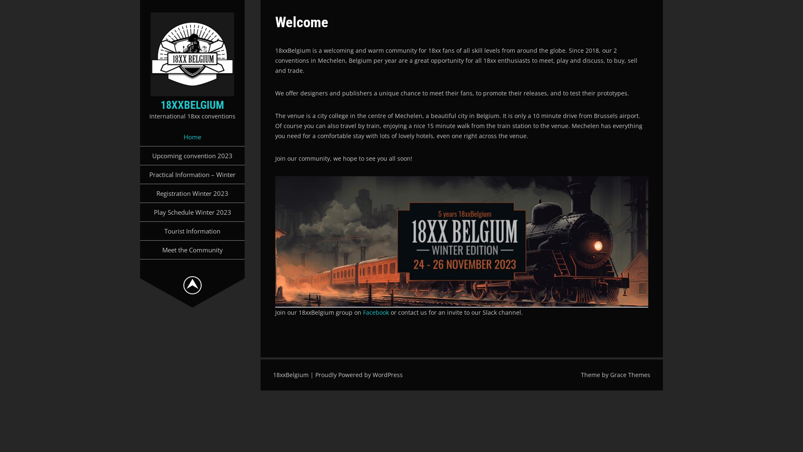 The width and height of the screenshot is (803, 452). I want to click on Meet the Community, so click(192, 250).